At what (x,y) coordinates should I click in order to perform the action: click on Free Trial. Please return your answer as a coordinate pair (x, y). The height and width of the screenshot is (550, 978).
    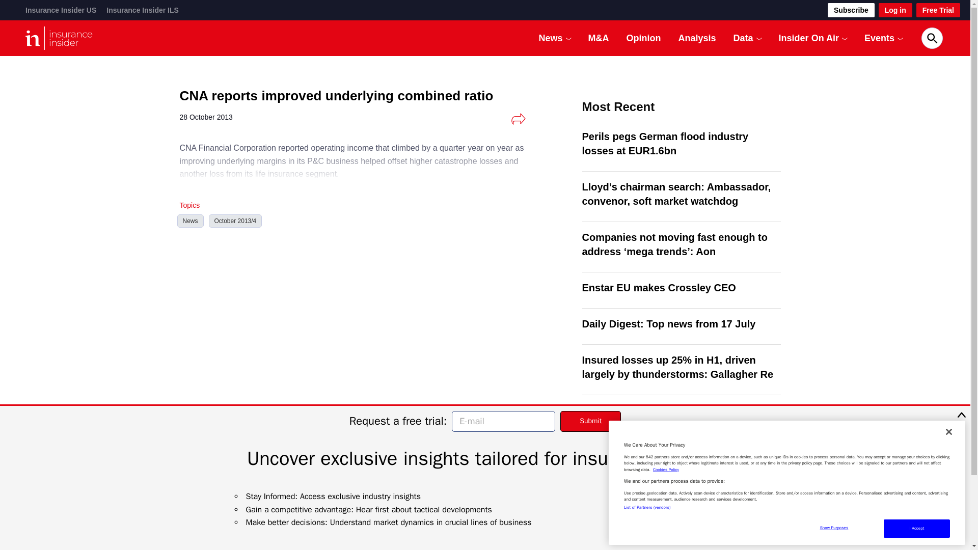
    Looking at the image, I should click on (938, 10).